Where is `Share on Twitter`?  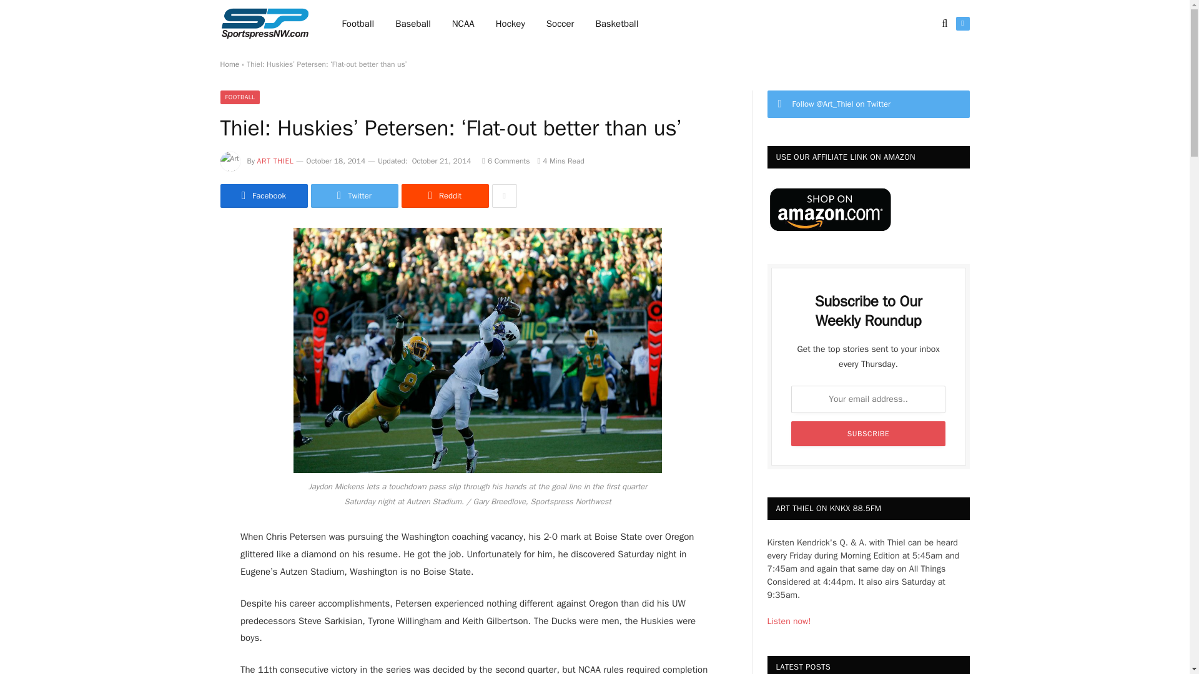 Share on Twitter is located at coordinates (263, 195).